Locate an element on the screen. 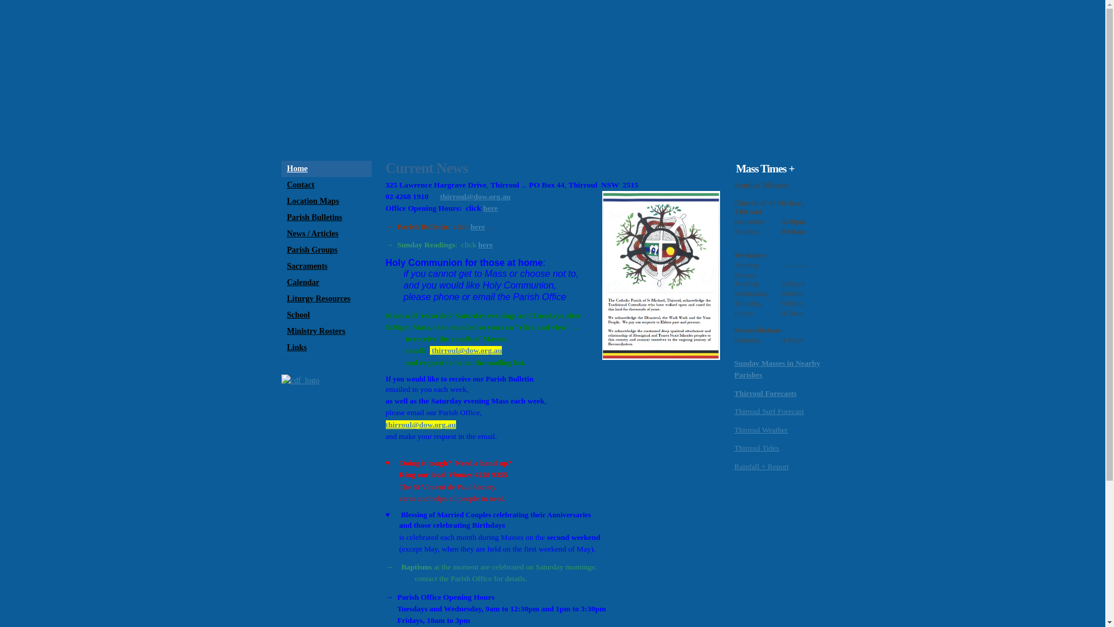  Links is located at coordinates (326, 347).